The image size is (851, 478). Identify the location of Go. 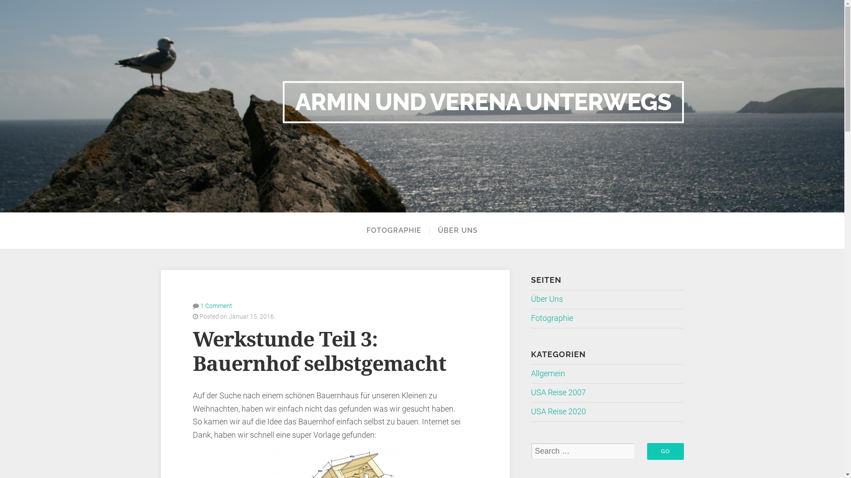
(666, 451).